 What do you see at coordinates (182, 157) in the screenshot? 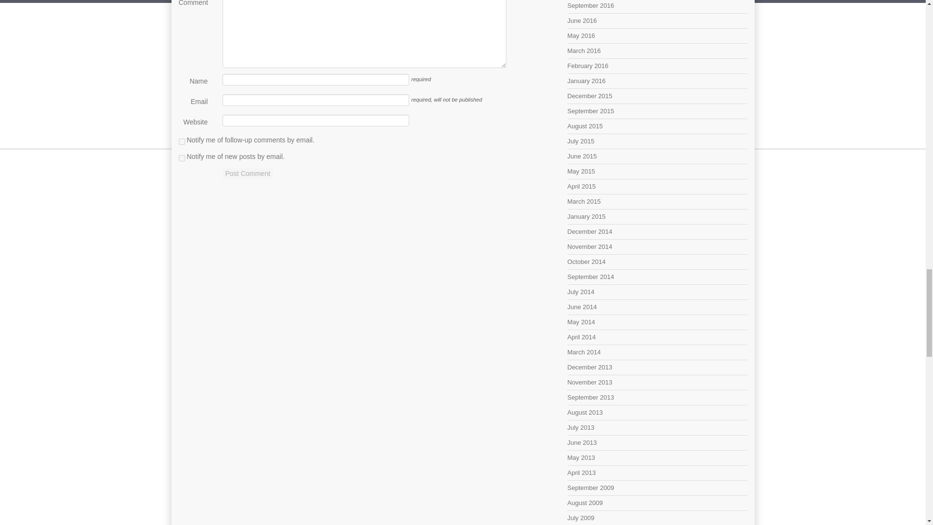
I see `subscribe` at bounding box center [182, 157].